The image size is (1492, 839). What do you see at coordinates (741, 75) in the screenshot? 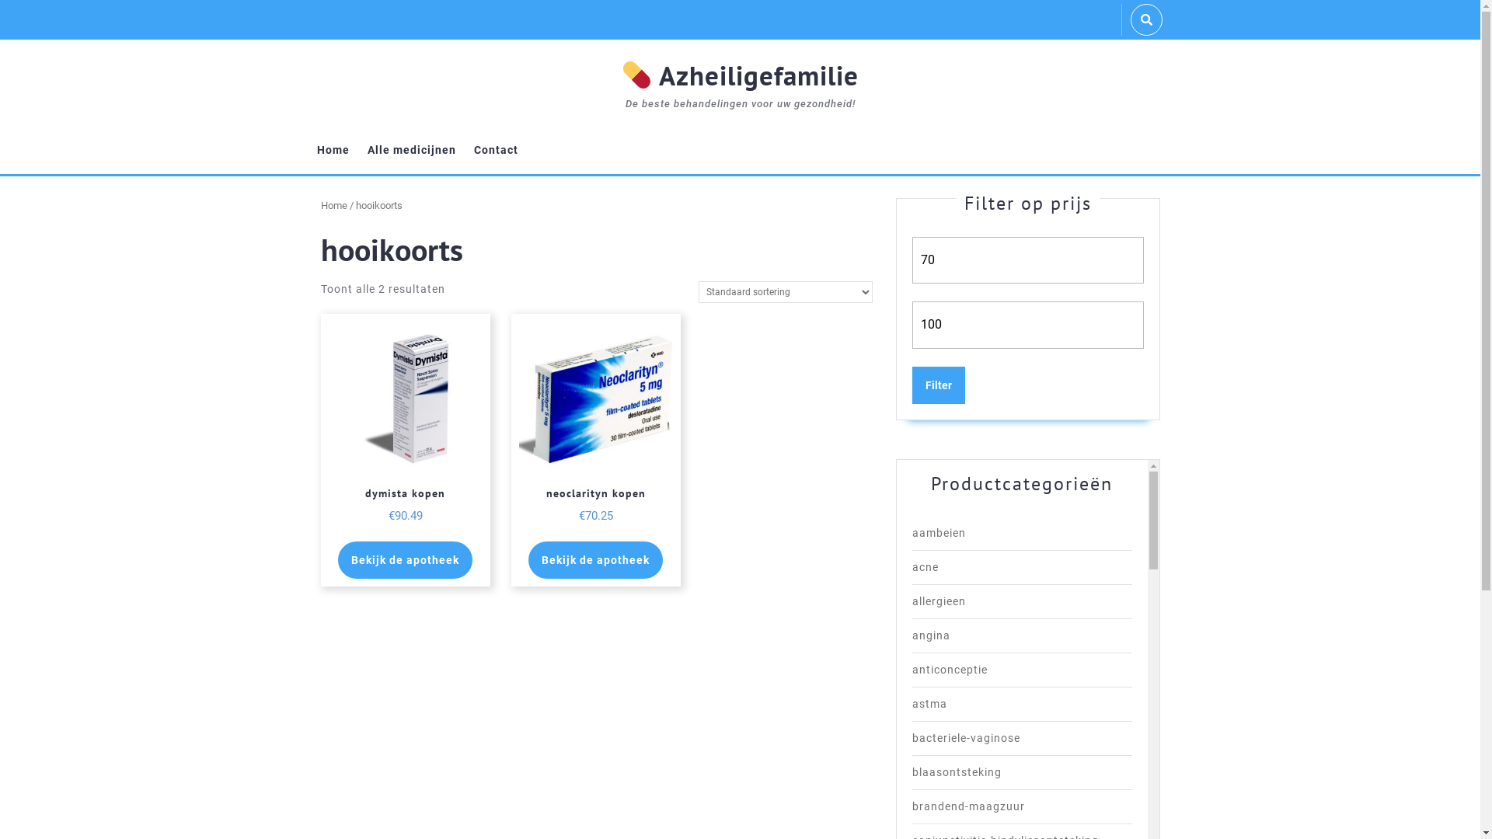
I see `Azheiligefamilie` at bounding box center [741, 75].